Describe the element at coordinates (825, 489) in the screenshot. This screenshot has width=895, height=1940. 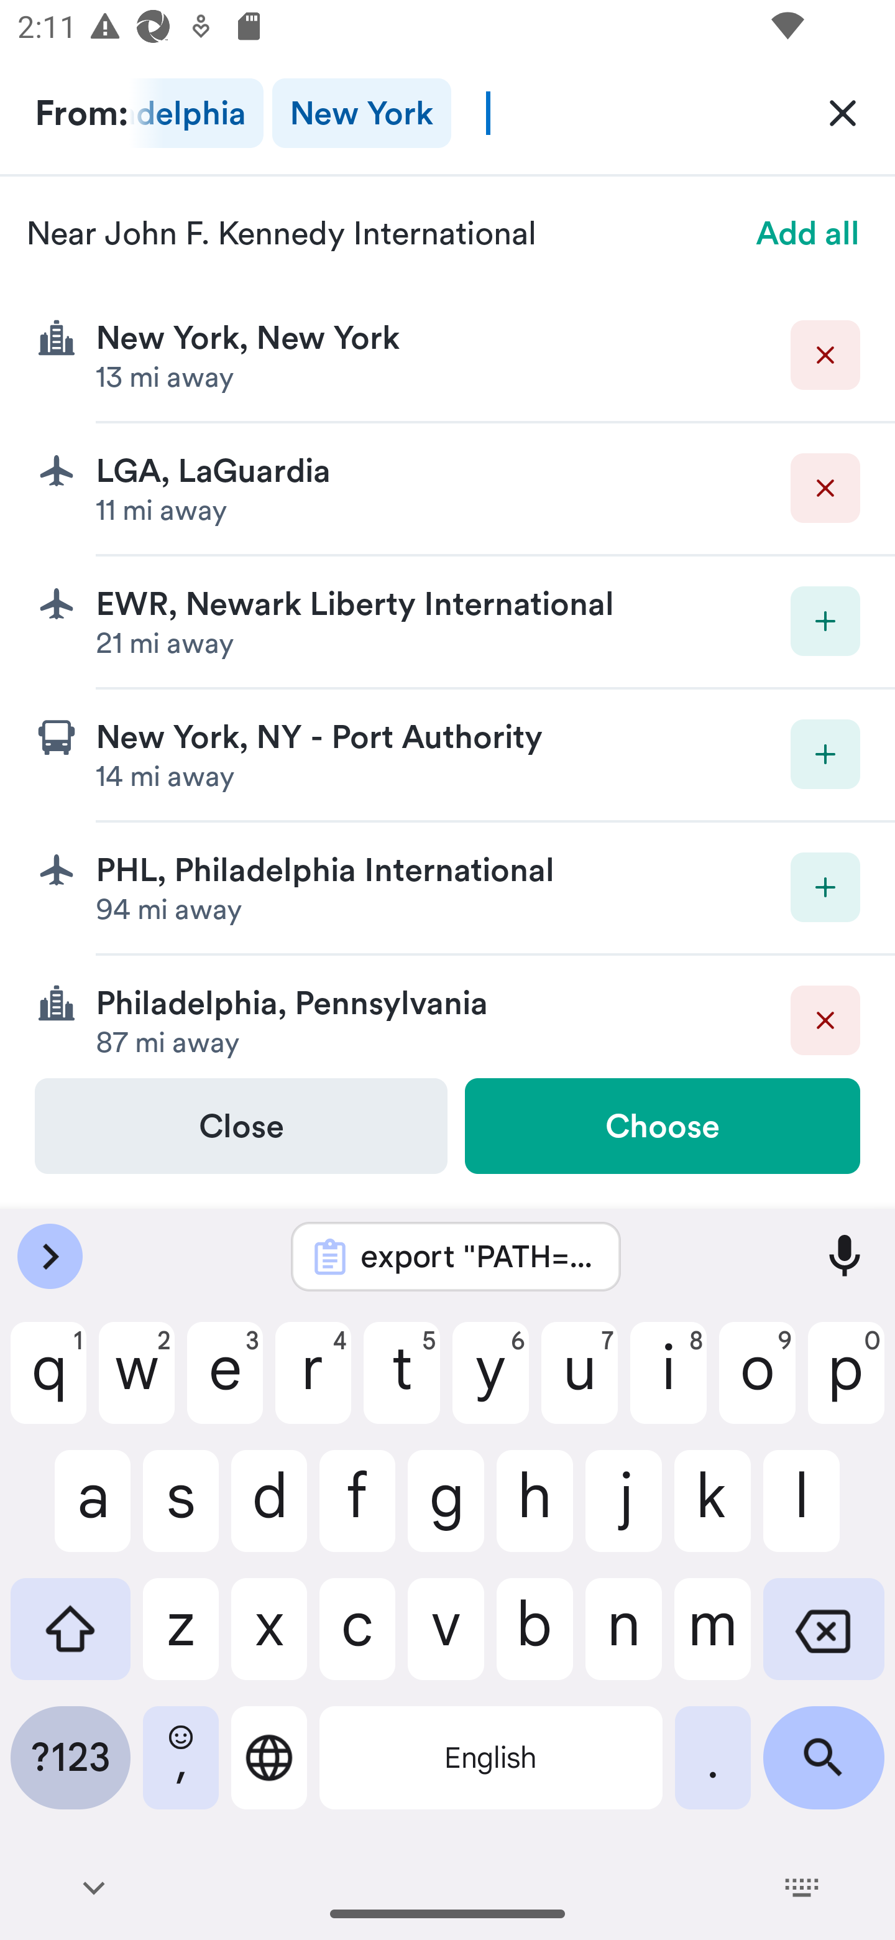
I see `Delete` at that location.